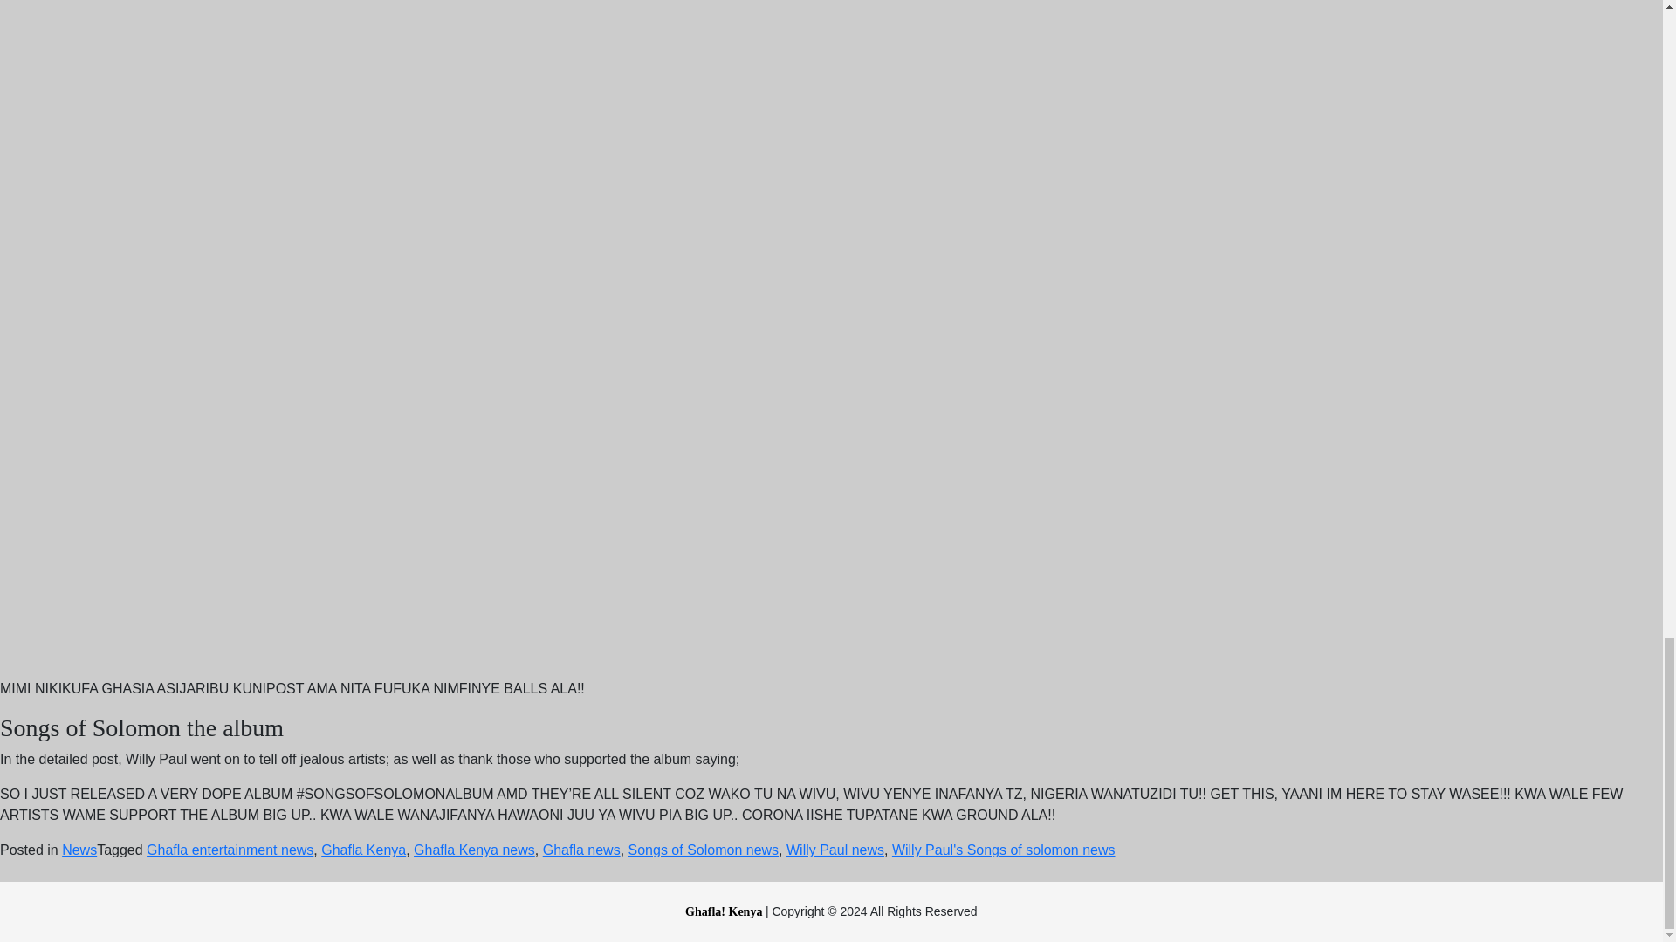 The width and height of the screenshot is (1676, 942). I want to click on Willy Paul's Songs of solomon news, so click(1004, 850).